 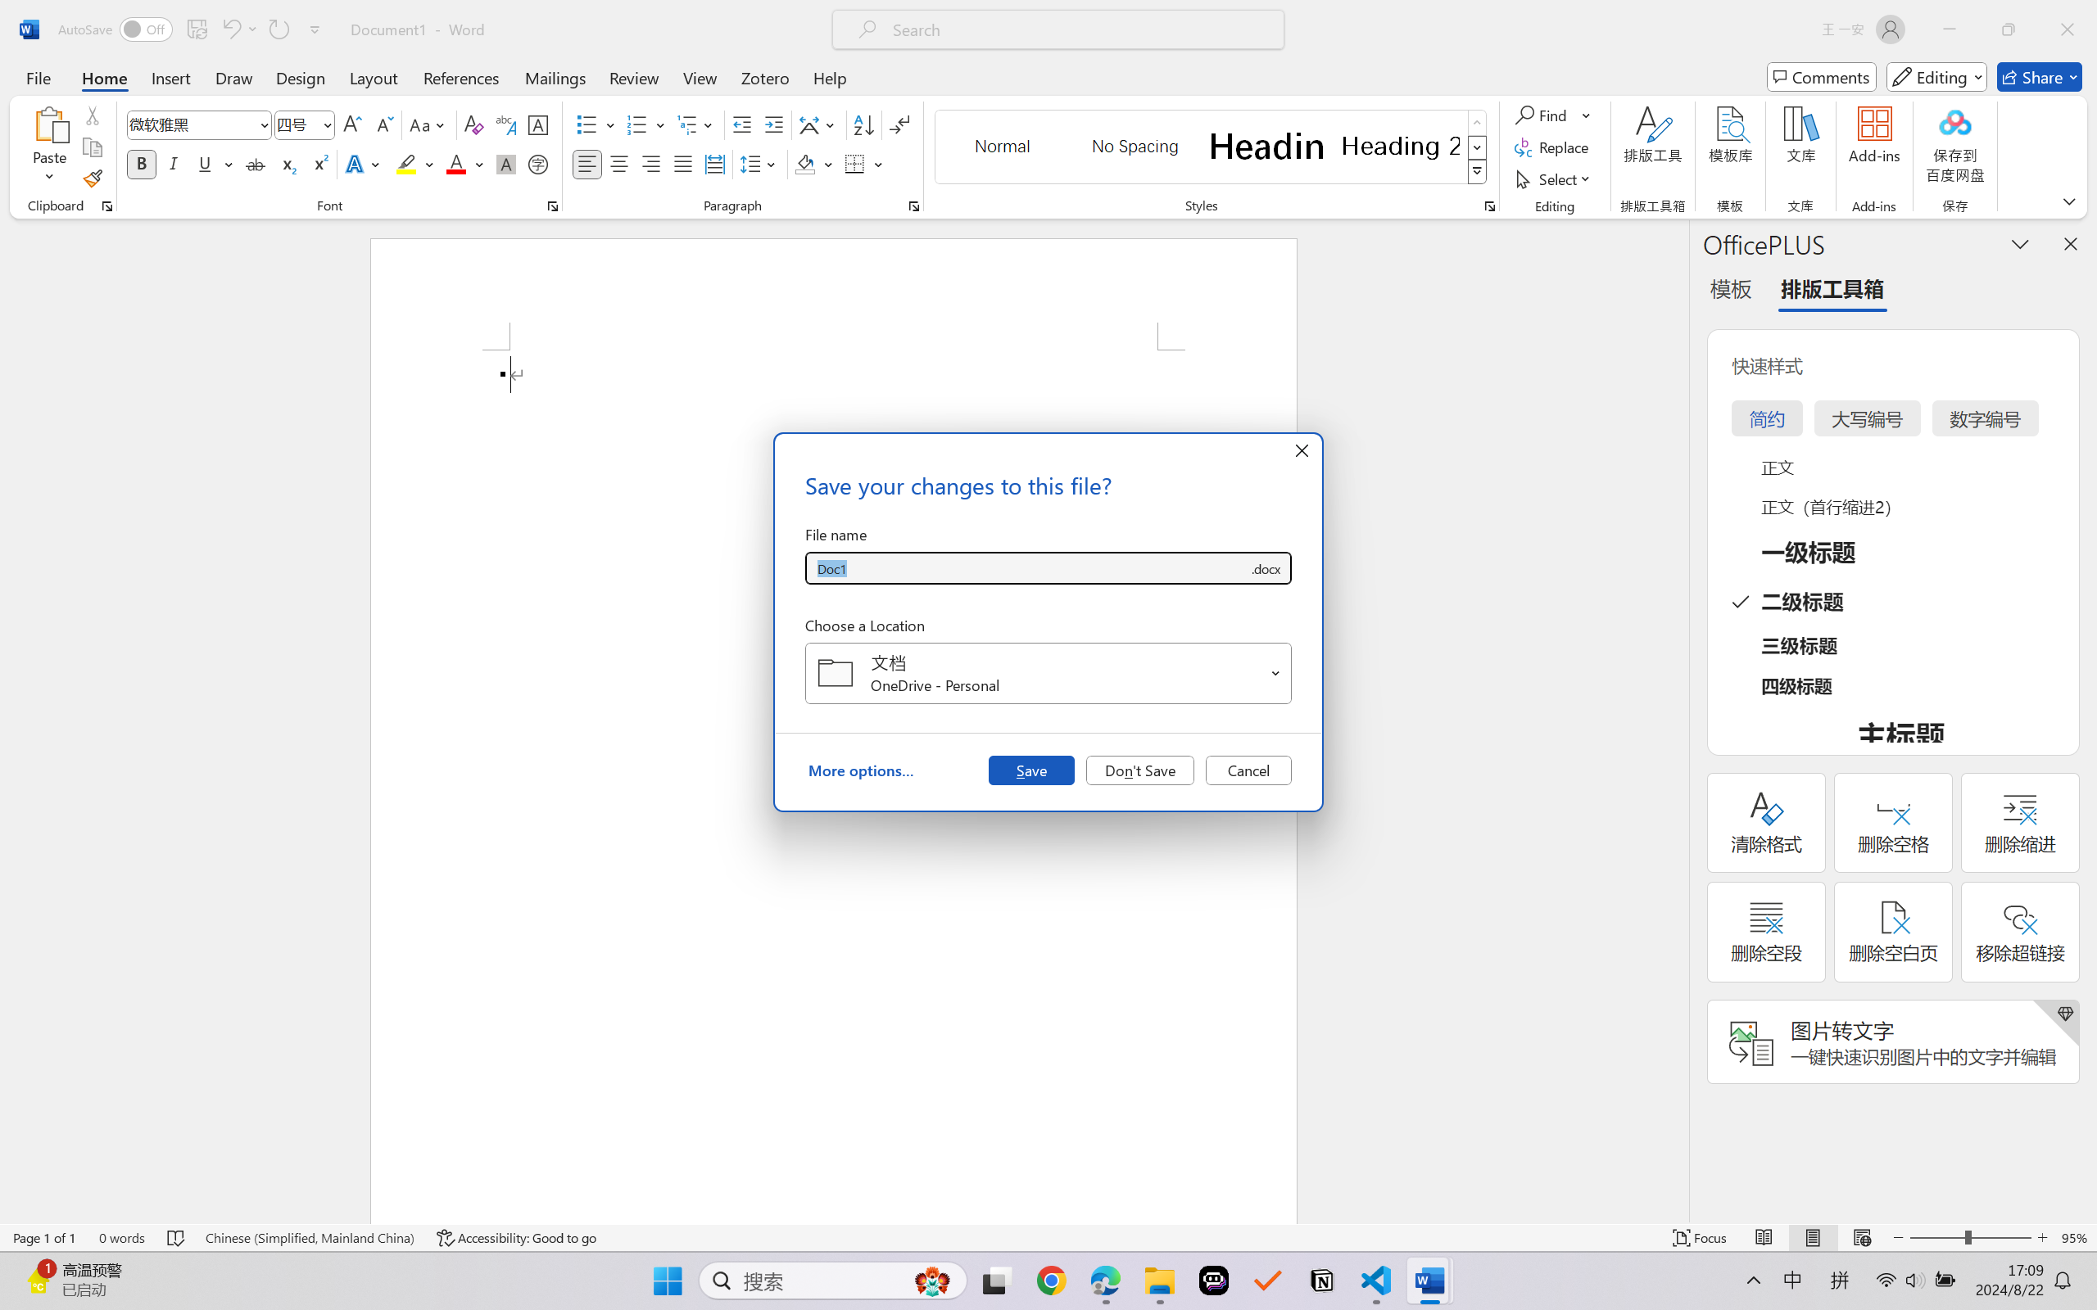 What do you see at coordinates (1678, 720) in the screenshot?
I see `Class: NetUIScrollBar` at bounding box center [1678, 720].